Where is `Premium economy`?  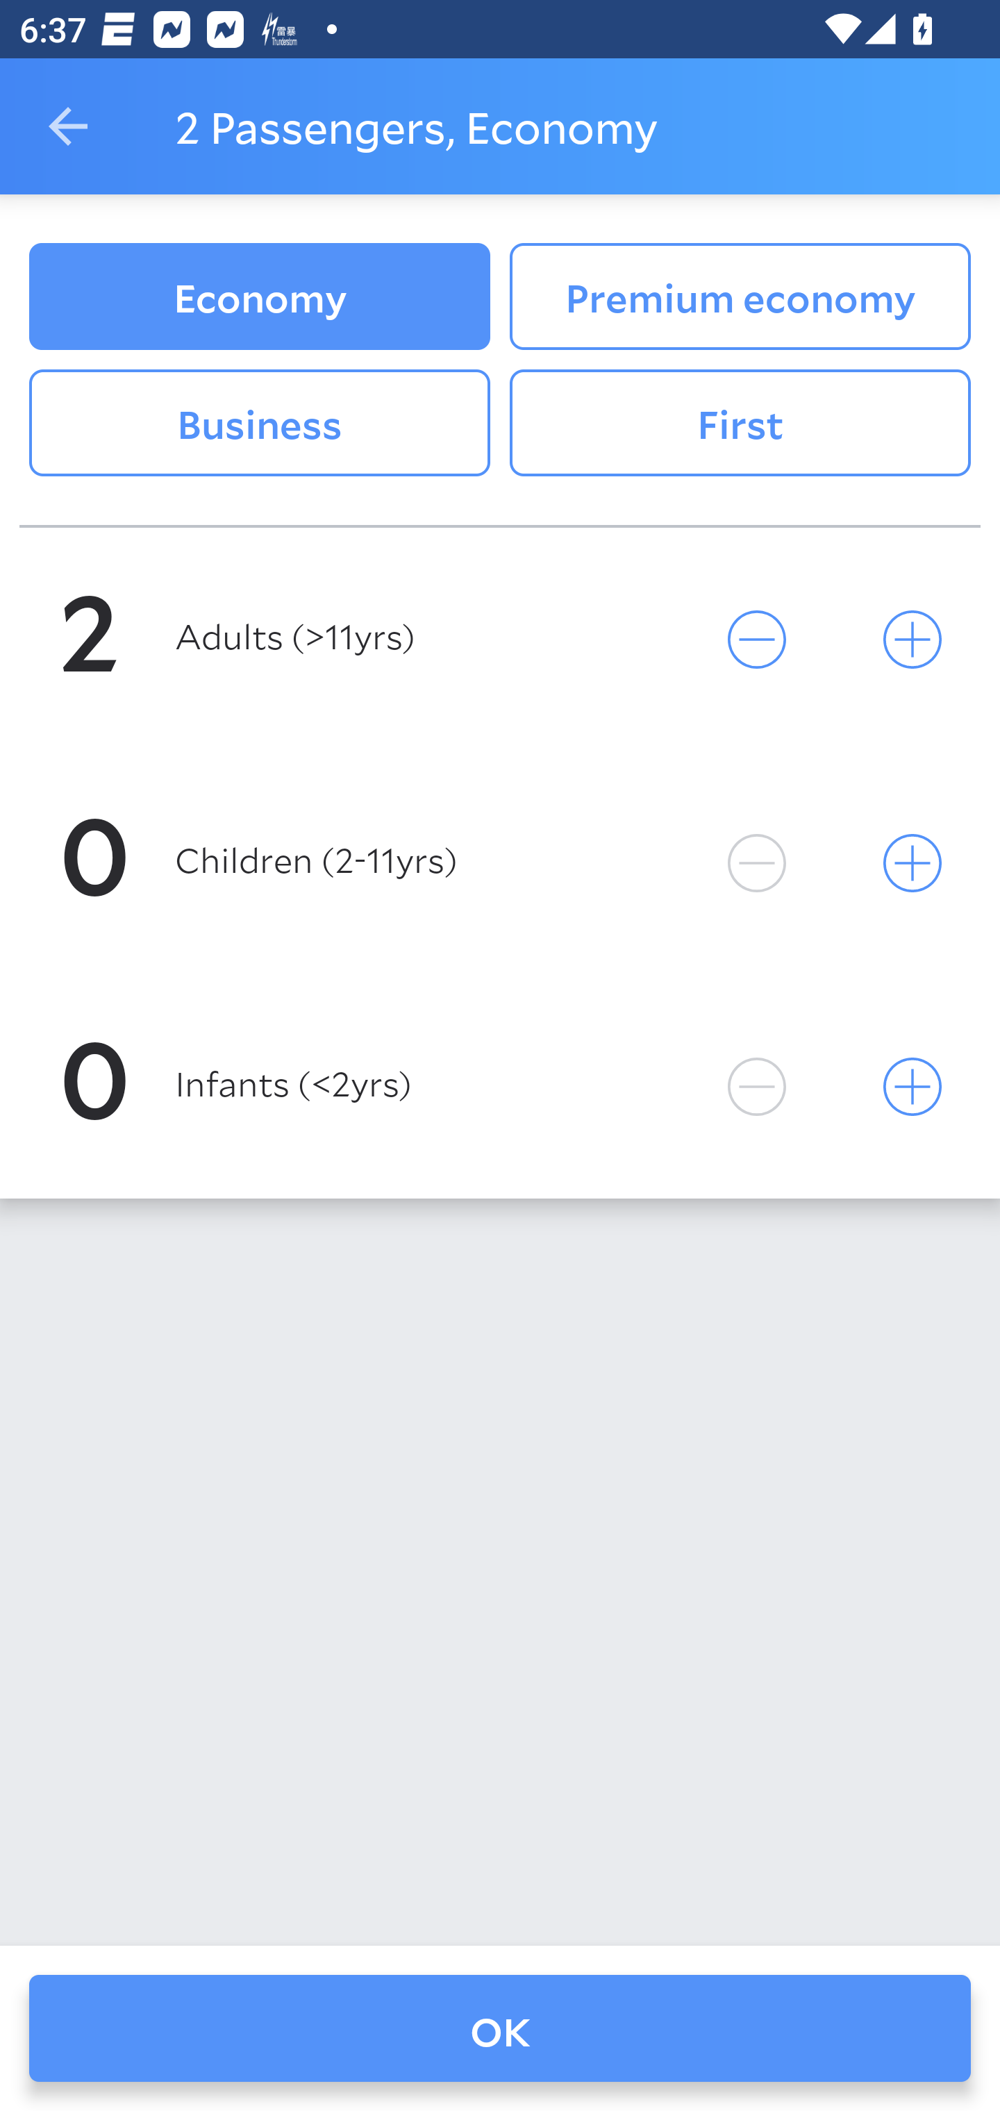 Premium economy is located at coordinates (740, 296).